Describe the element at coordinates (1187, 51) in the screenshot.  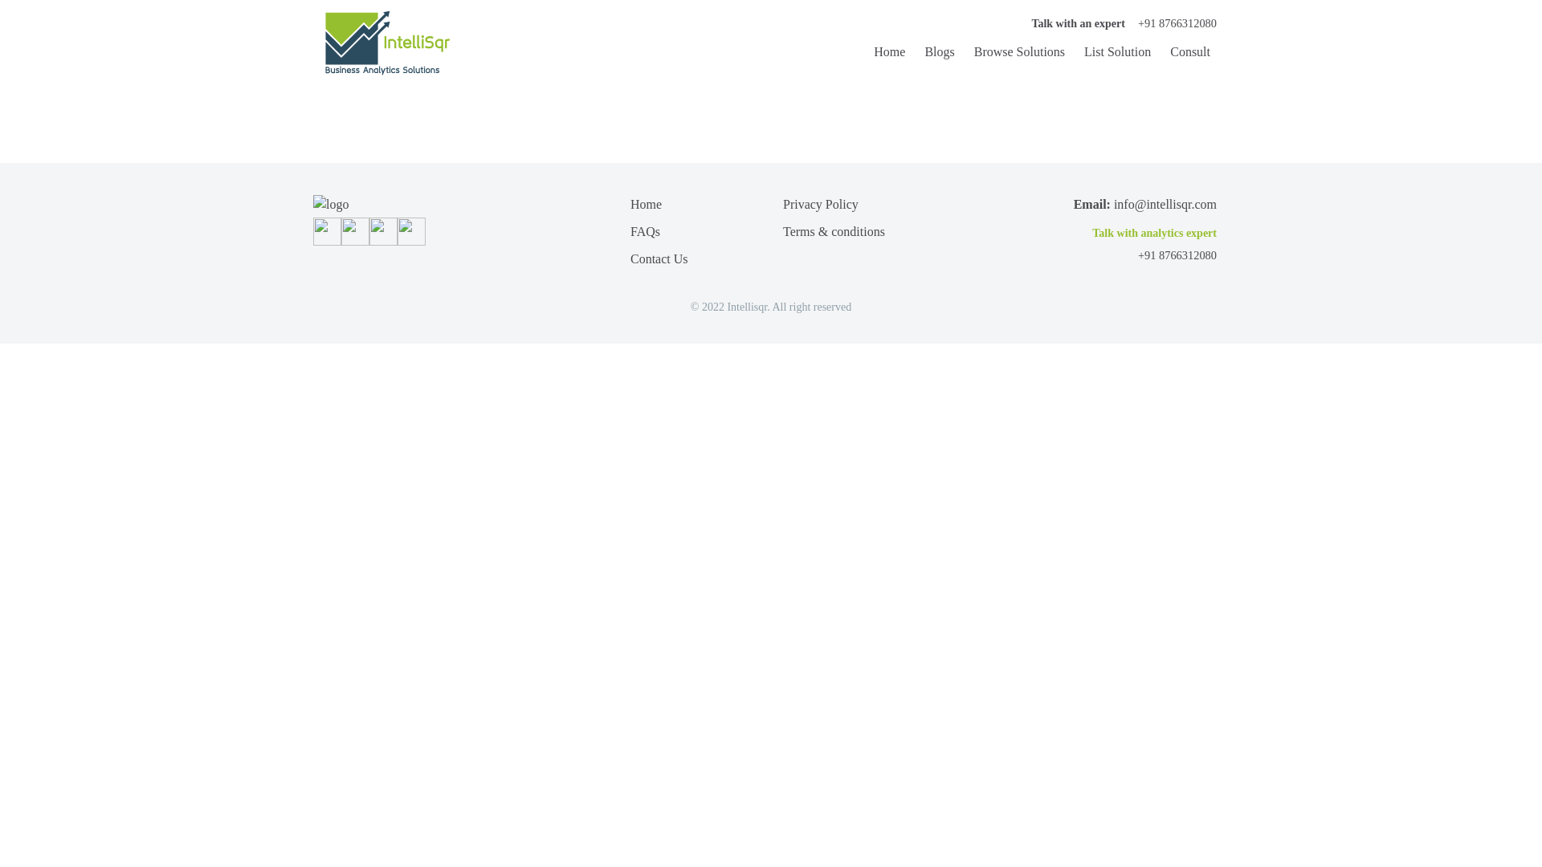
I see `Consult` at that location.